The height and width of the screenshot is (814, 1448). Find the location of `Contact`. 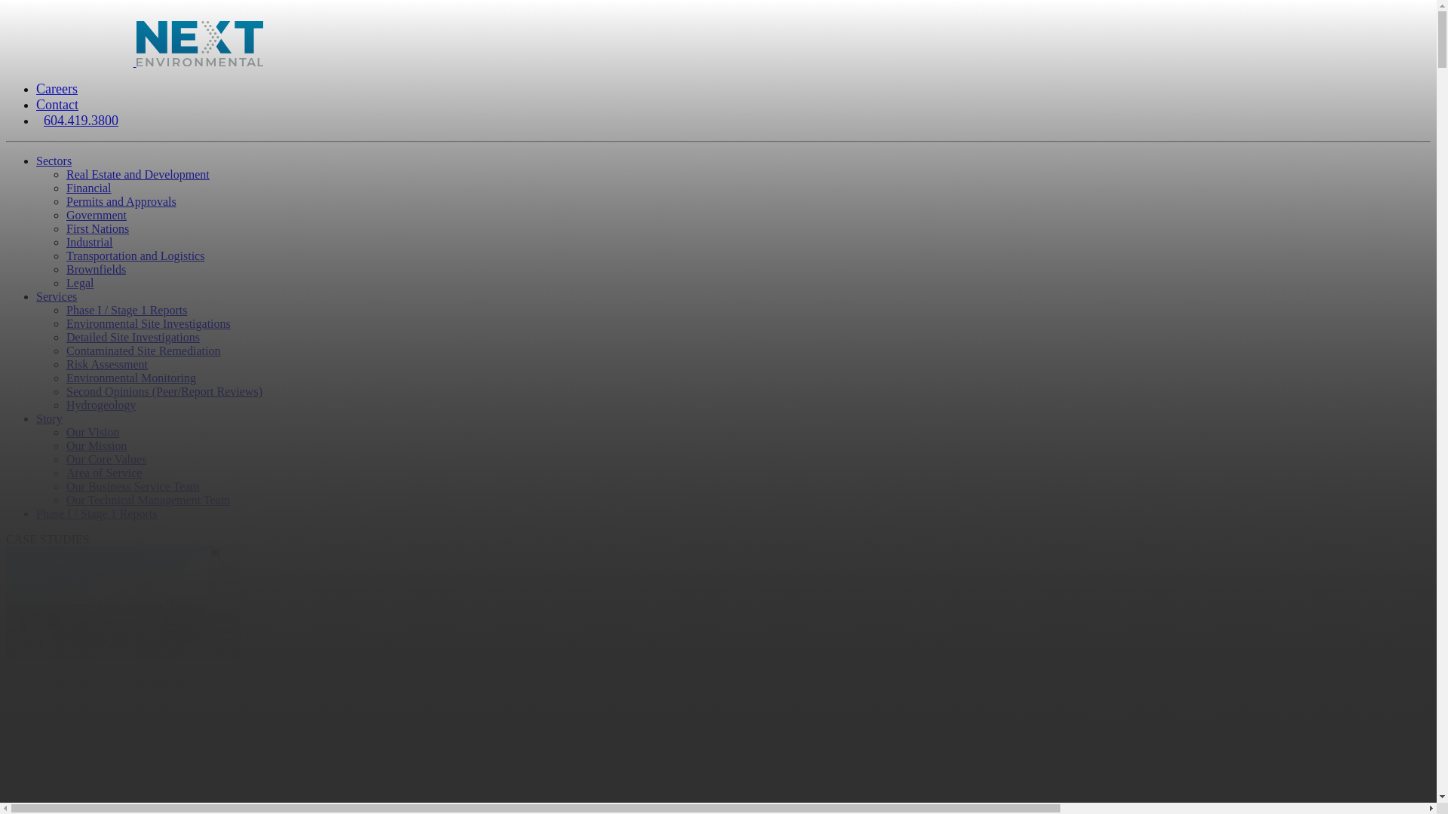

Contact is located at coordinates (57, 105).